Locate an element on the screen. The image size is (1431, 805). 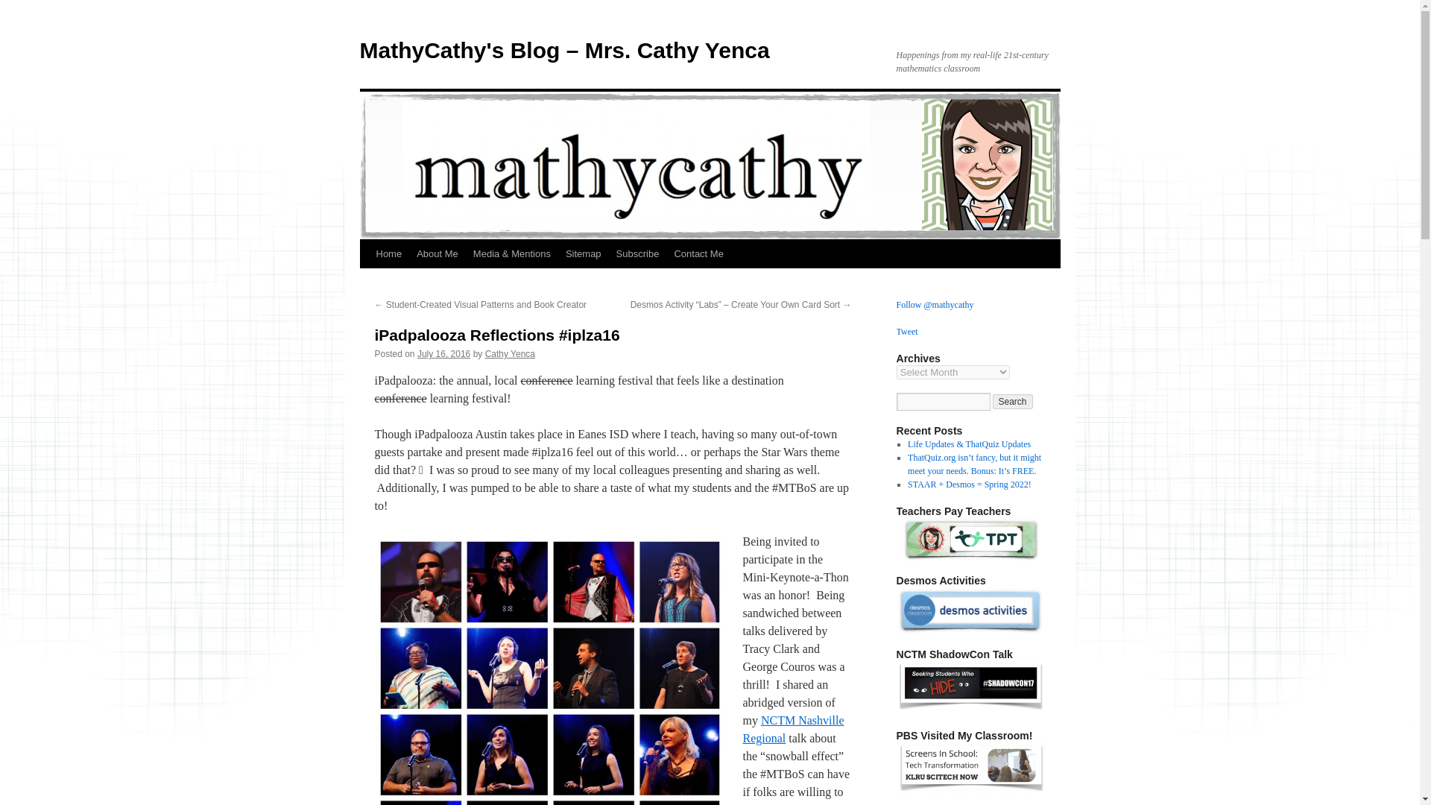
Cathy Yenca is located at coordinates (510, 353).